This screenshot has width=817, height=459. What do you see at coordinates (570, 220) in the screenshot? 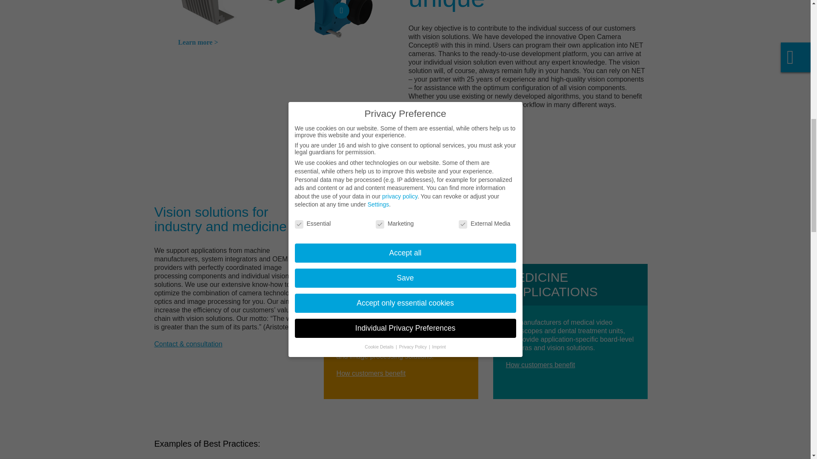
I see `medizin-visionloesungen` at bounding box center [570, 220].